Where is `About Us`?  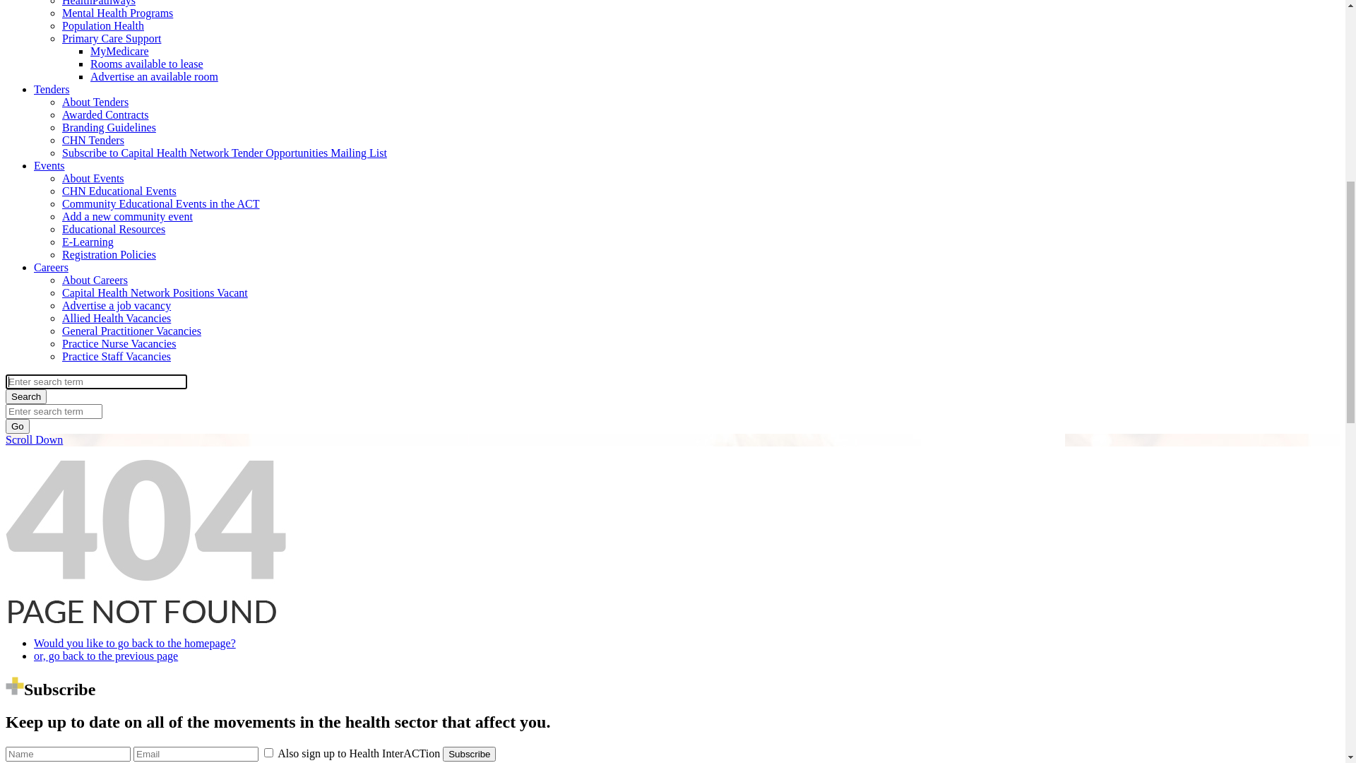
About Us is located at coordinates (56, 171).